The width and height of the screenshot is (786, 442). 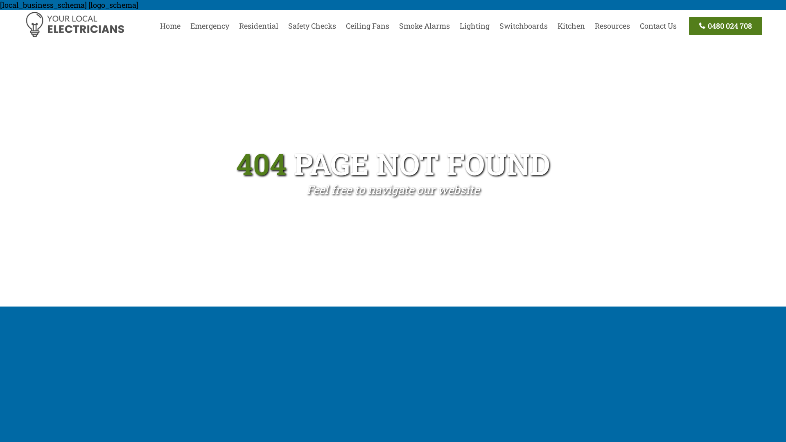 What do you see at coordinates (259, 26) in the screenshot?
I see `Residential` at bounding box center [259, 26].